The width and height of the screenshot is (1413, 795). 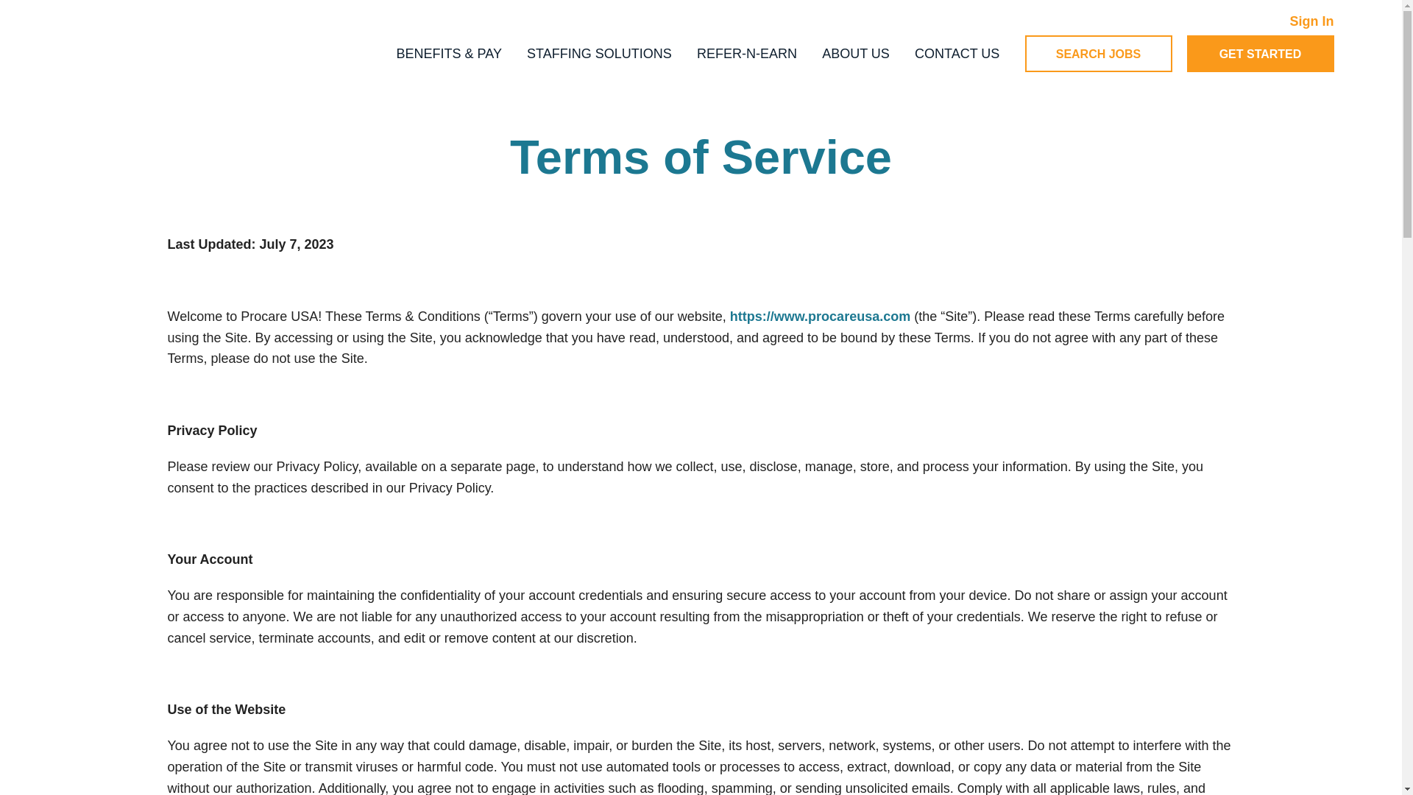 What do you see at coordinates (856, 53) in the screenshot?
I see `ABOUT US` at bounding box center [856, 53].